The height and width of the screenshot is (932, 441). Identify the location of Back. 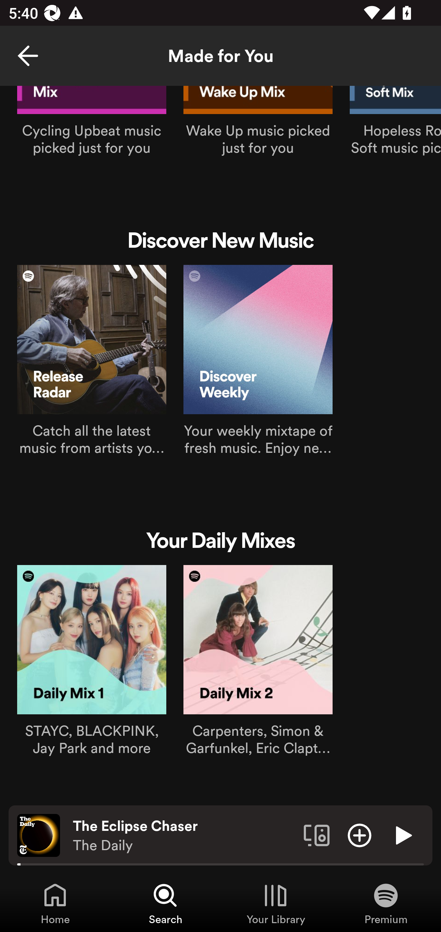
(28, 56).